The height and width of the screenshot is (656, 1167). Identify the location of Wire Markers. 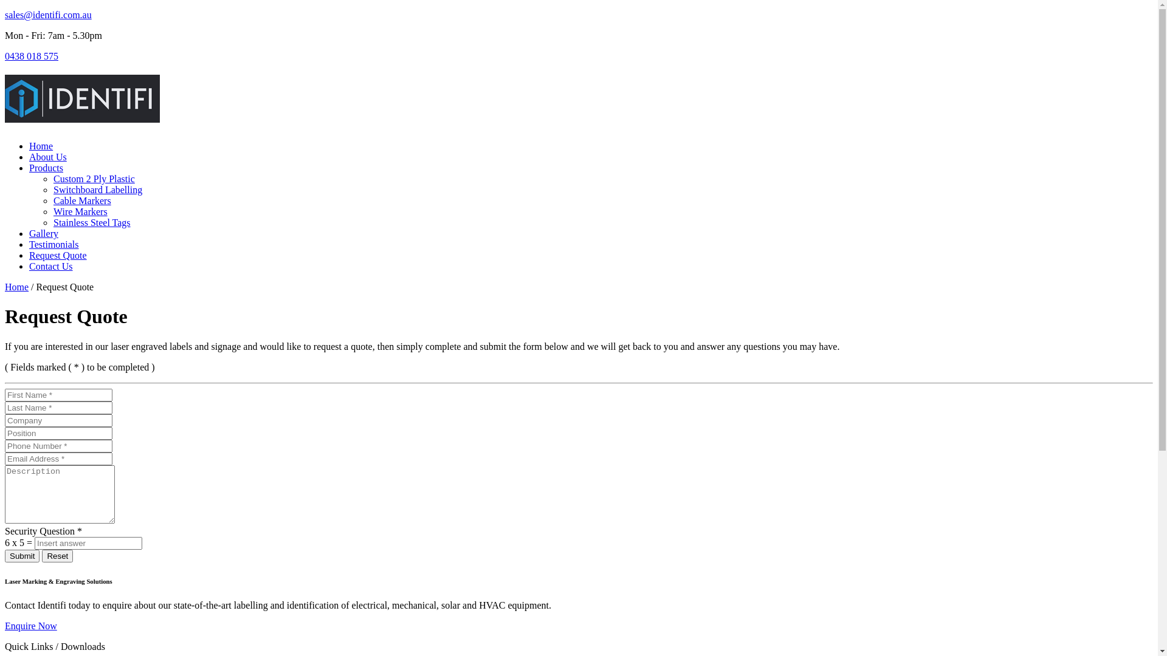
(80, 211).